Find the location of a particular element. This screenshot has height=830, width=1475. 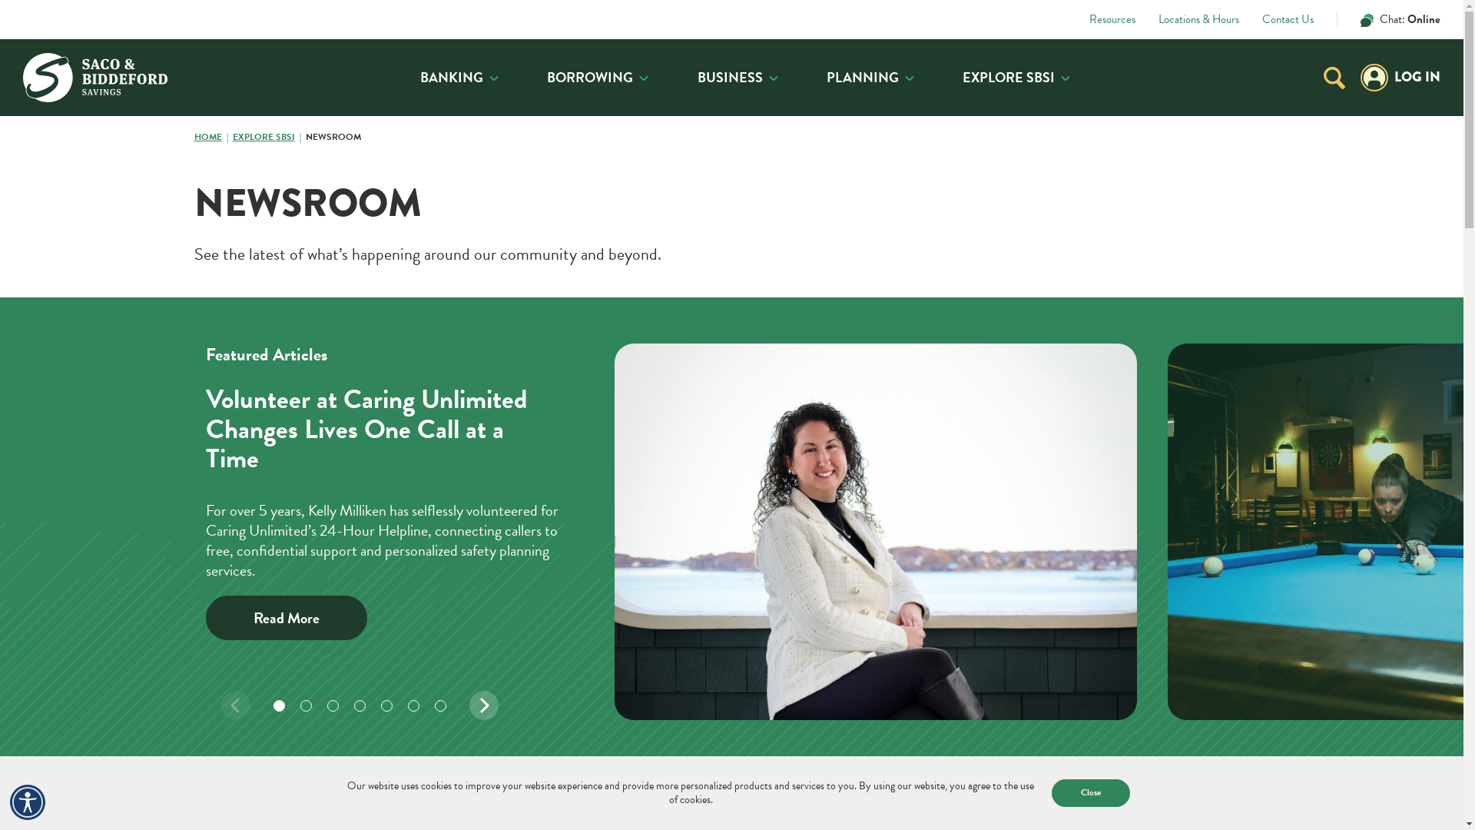

Carousel Dot is located at coordinates (387, 705).